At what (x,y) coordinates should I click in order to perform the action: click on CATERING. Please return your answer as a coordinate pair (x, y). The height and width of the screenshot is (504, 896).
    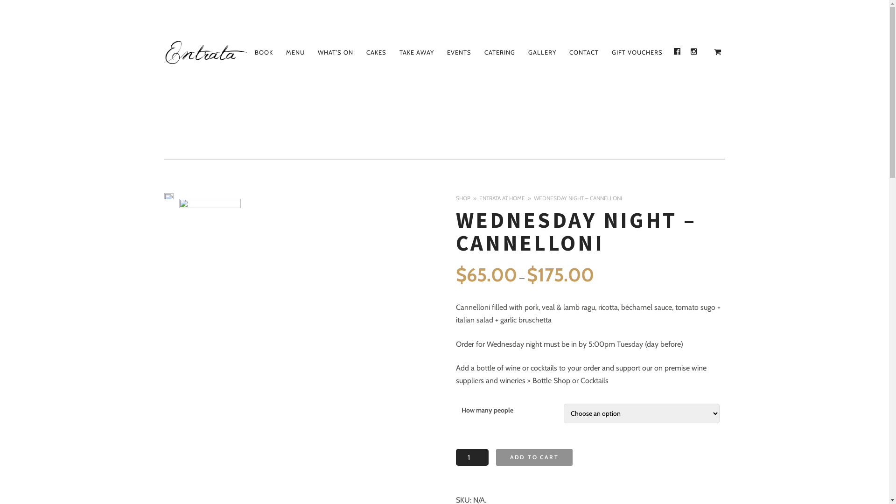
    Looking at the image, I should click on (500, 52).